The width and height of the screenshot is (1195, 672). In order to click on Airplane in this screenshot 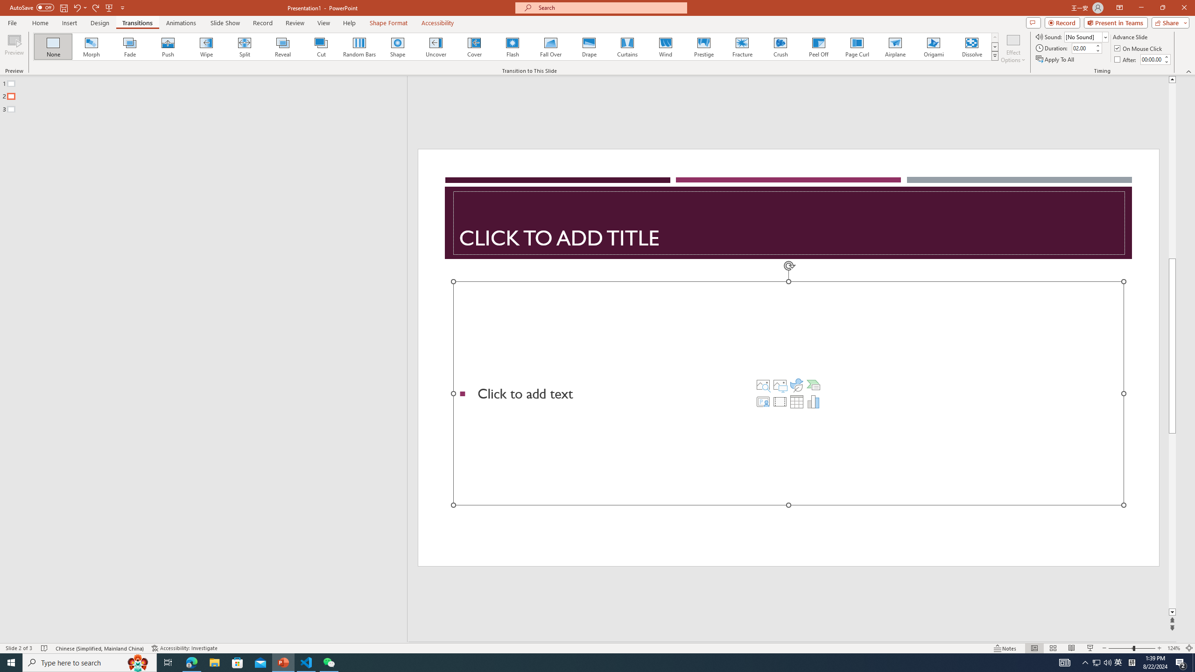, I will do `click(895, 47)`.